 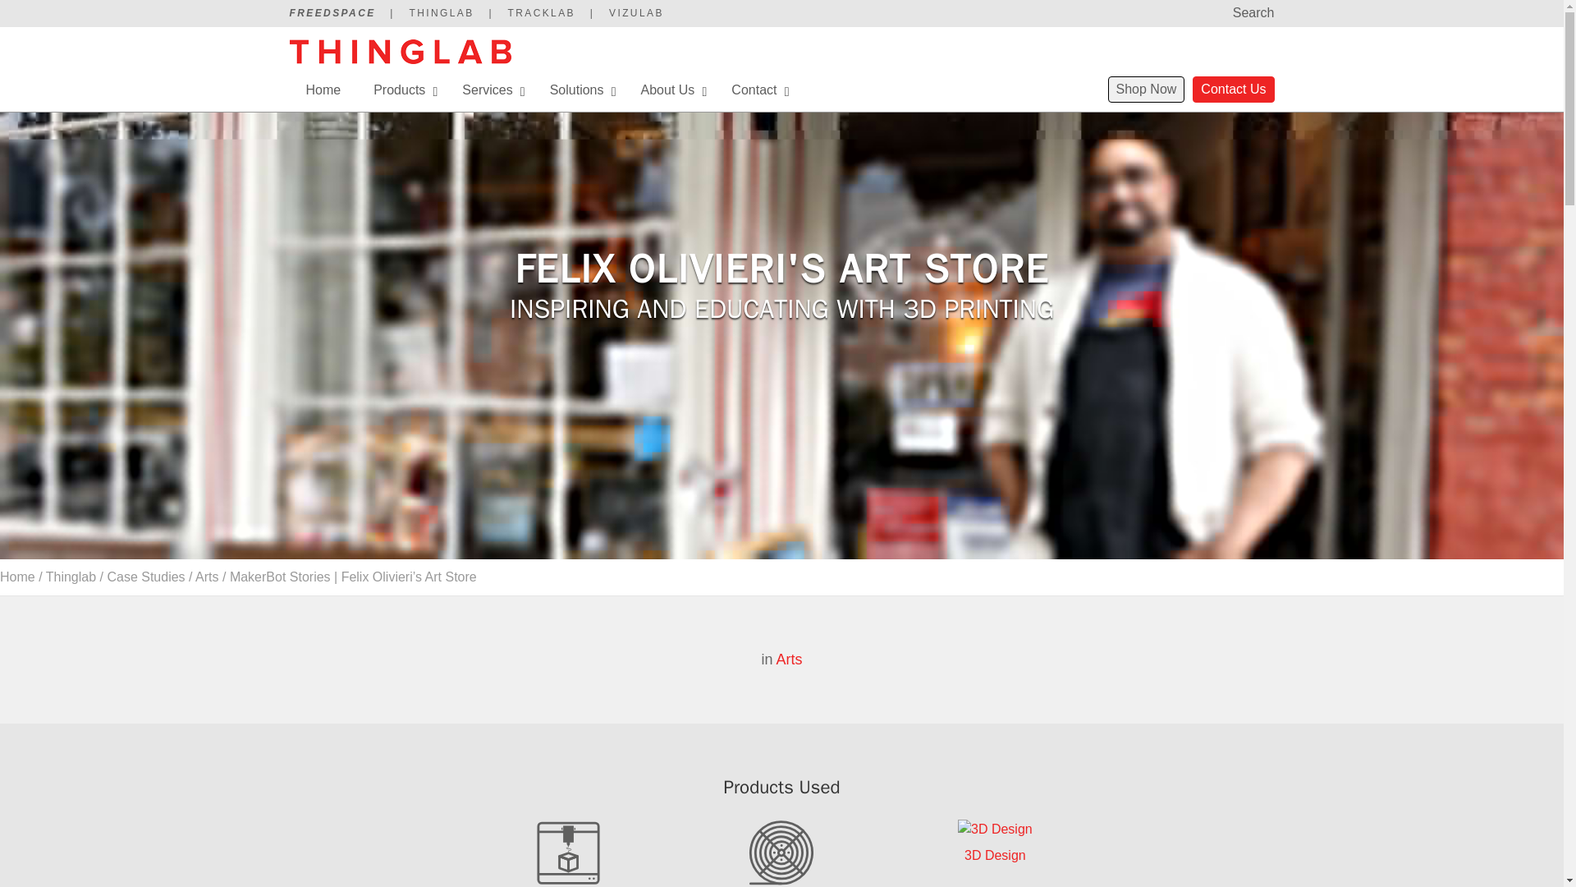 I want to click on 3D Visualisation, so click(x=635, y=12).